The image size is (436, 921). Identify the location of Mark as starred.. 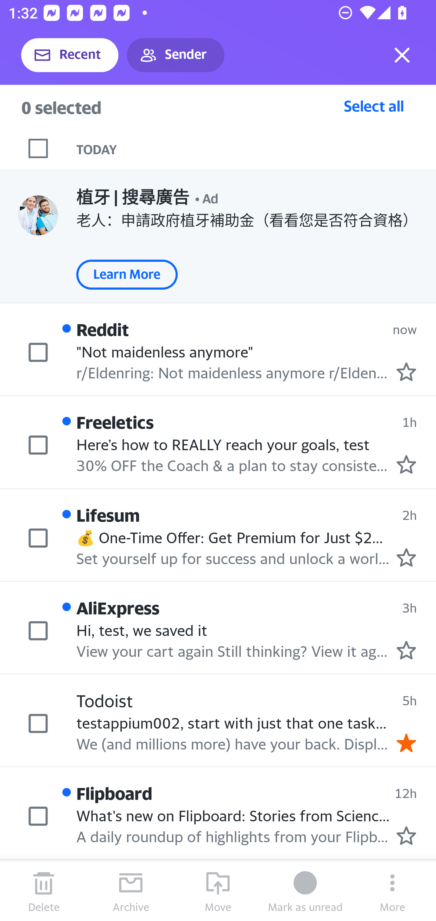
(406, 557).